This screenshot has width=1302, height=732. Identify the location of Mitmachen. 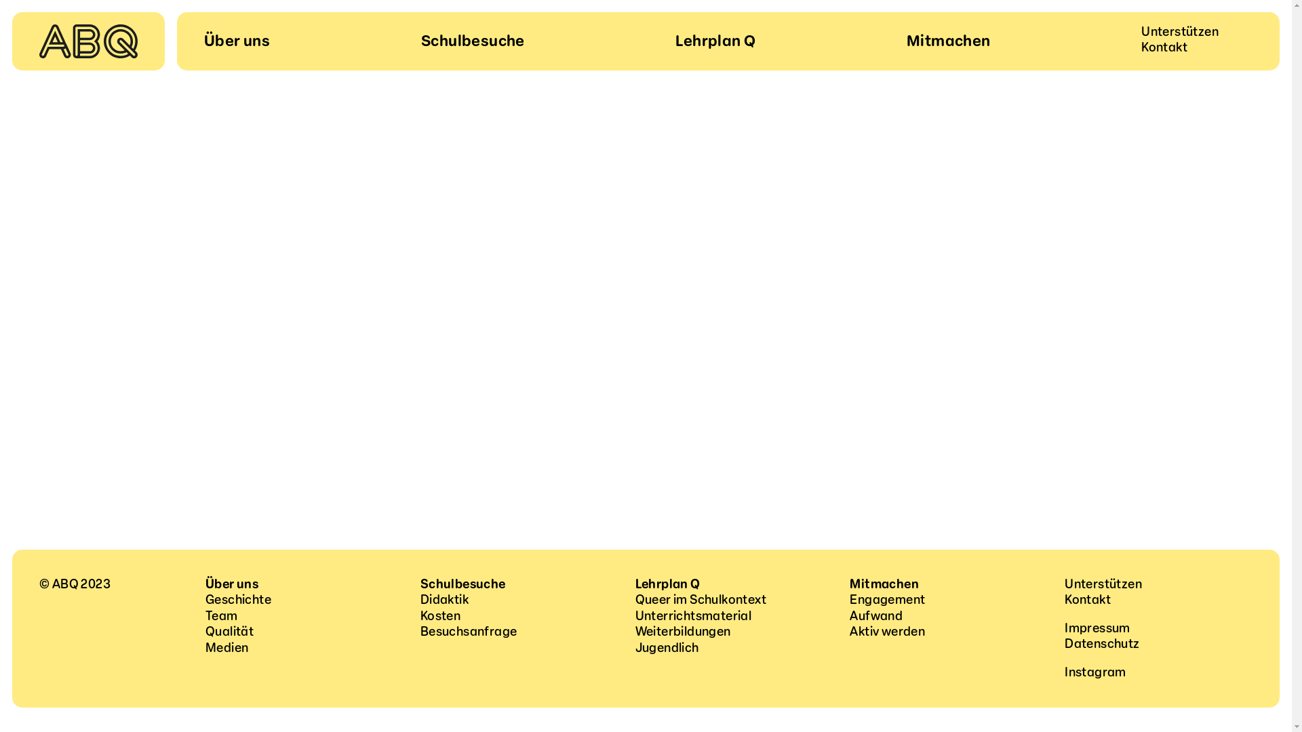
(949, 42).